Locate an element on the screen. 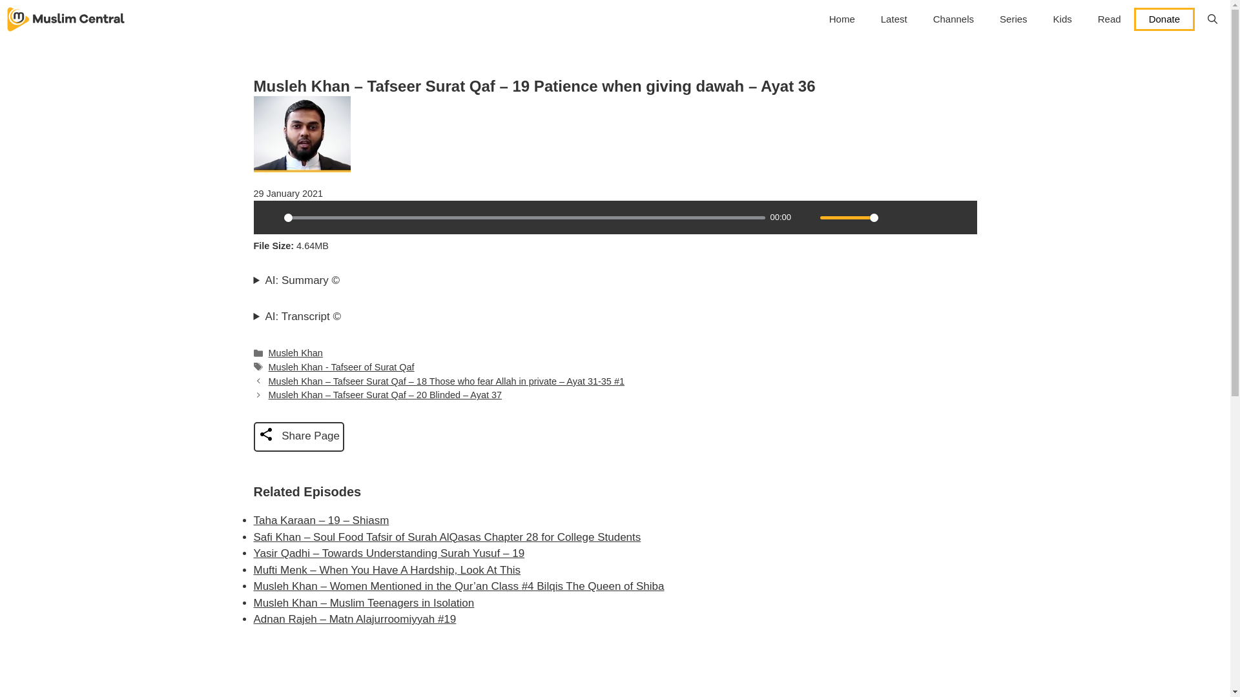 The height and width of the screenshot is (697, 1240). Latest is located at coordinates (894, 19).